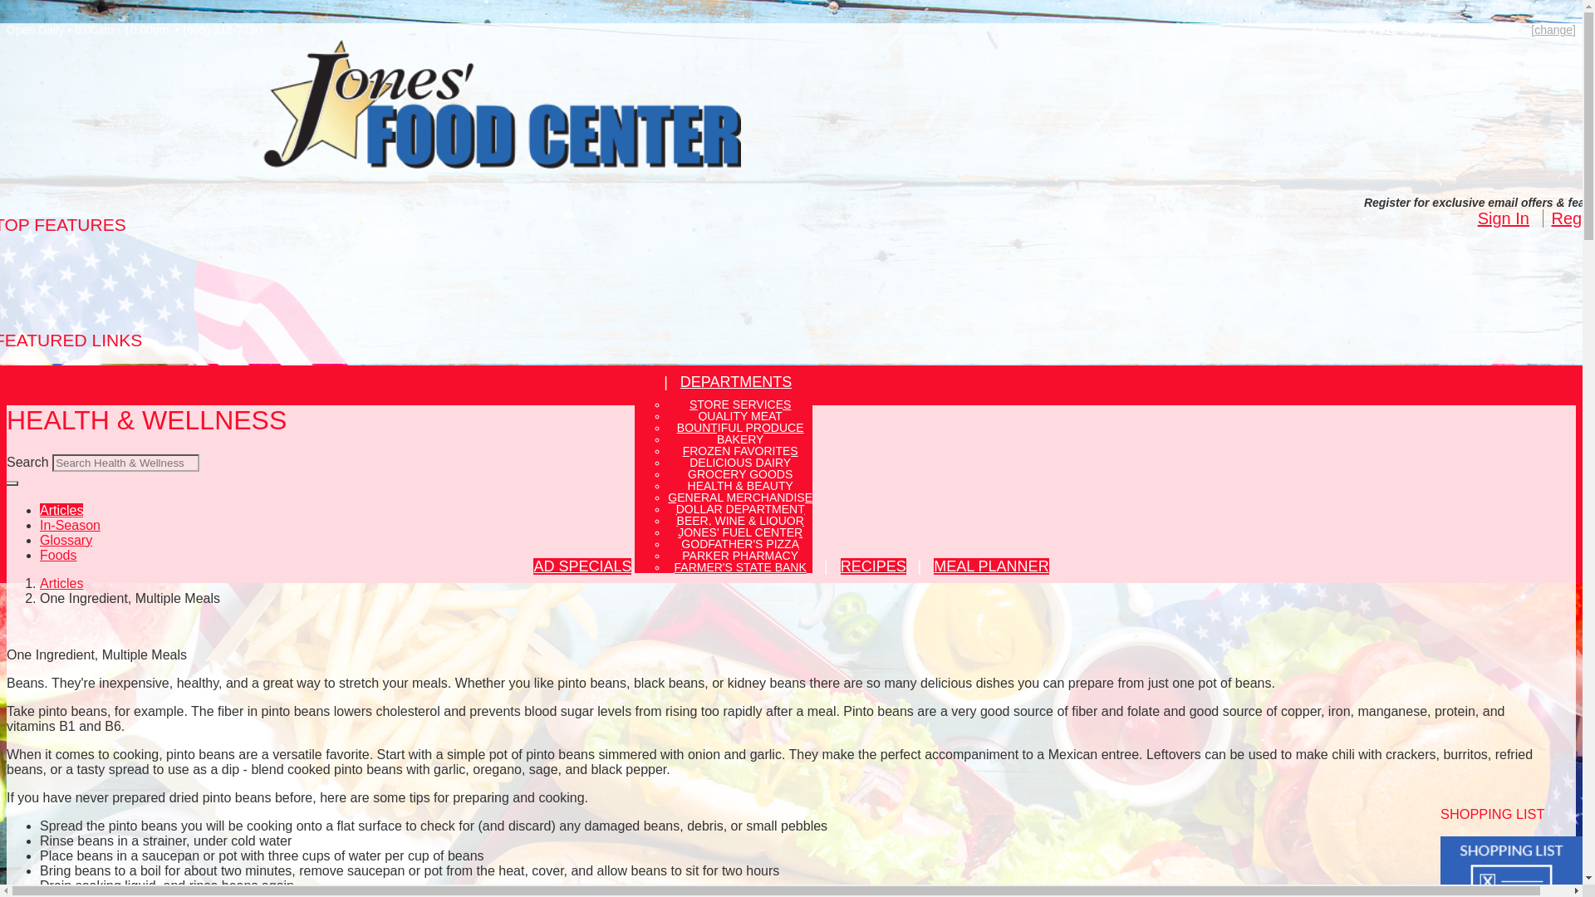  What do you see at coordinates (739, 462) in the screenshot?
I see `DELICIOUS DAIRY` at bounding box center [739, 462].